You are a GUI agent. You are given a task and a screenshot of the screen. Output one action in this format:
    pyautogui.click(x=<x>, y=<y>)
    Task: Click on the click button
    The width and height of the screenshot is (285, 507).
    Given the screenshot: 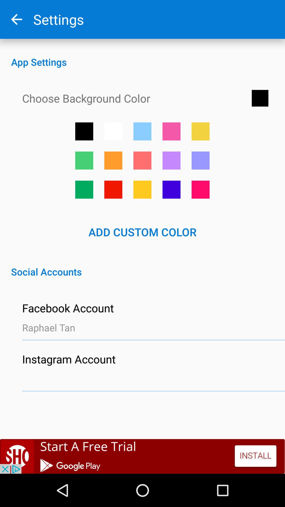 What is the action you would take?
    pyautogui.click(x=113, y=161)
    